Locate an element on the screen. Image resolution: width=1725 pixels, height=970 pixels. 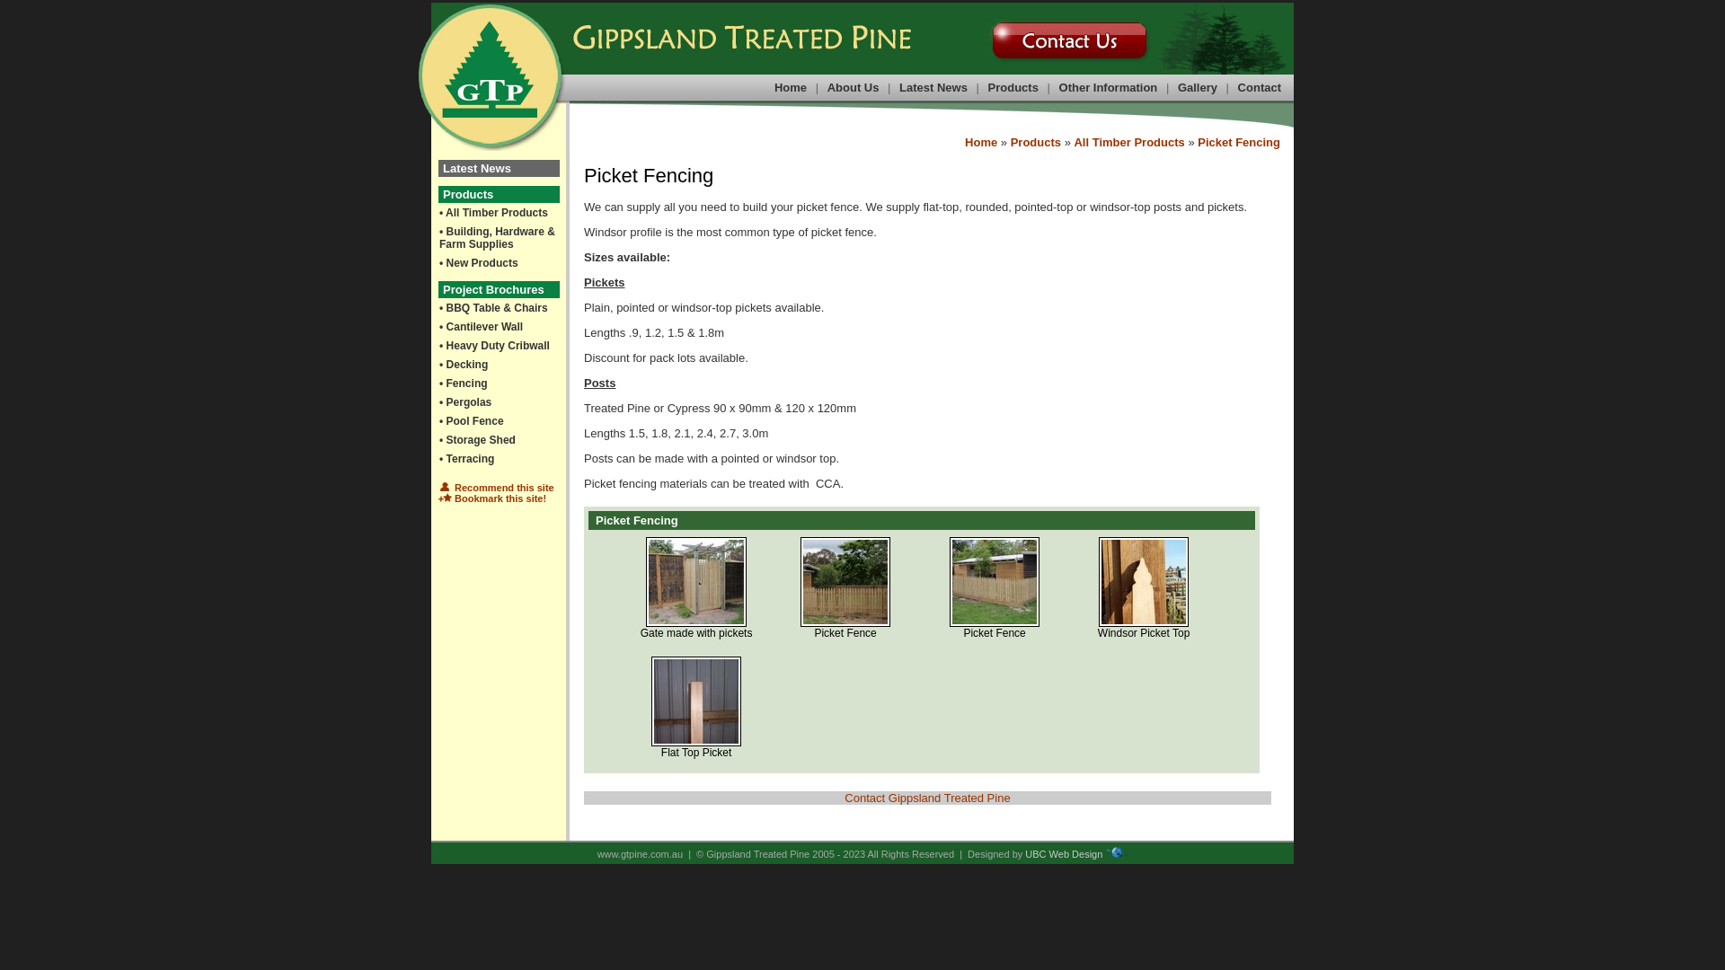
Home is located at coordinates (791, 88).